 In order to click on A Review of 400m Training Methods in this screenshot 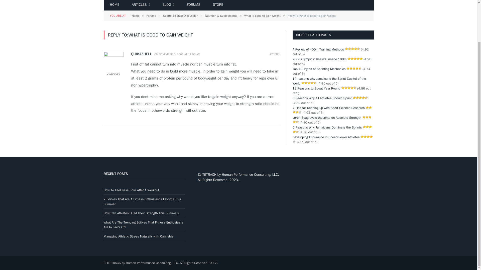, I will do `click(318, 49)`.